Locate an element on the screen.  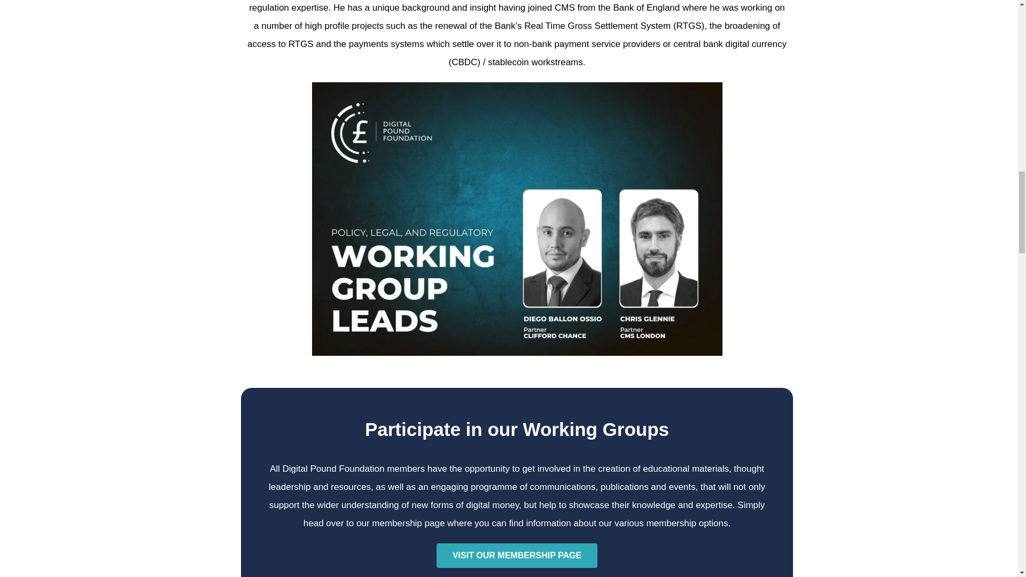
VISIT OUR MEMBERSHIP PAGE is located at coordinates (517, 556).